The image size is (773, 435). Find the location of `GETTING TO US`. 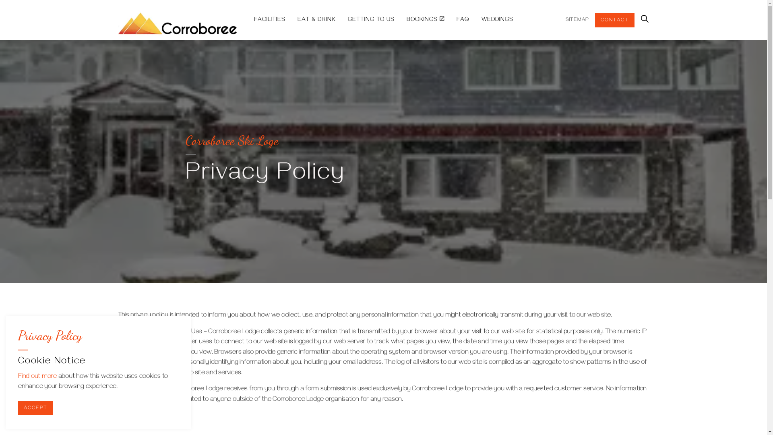

GETTING TO US is located at coordinates (371, 20).